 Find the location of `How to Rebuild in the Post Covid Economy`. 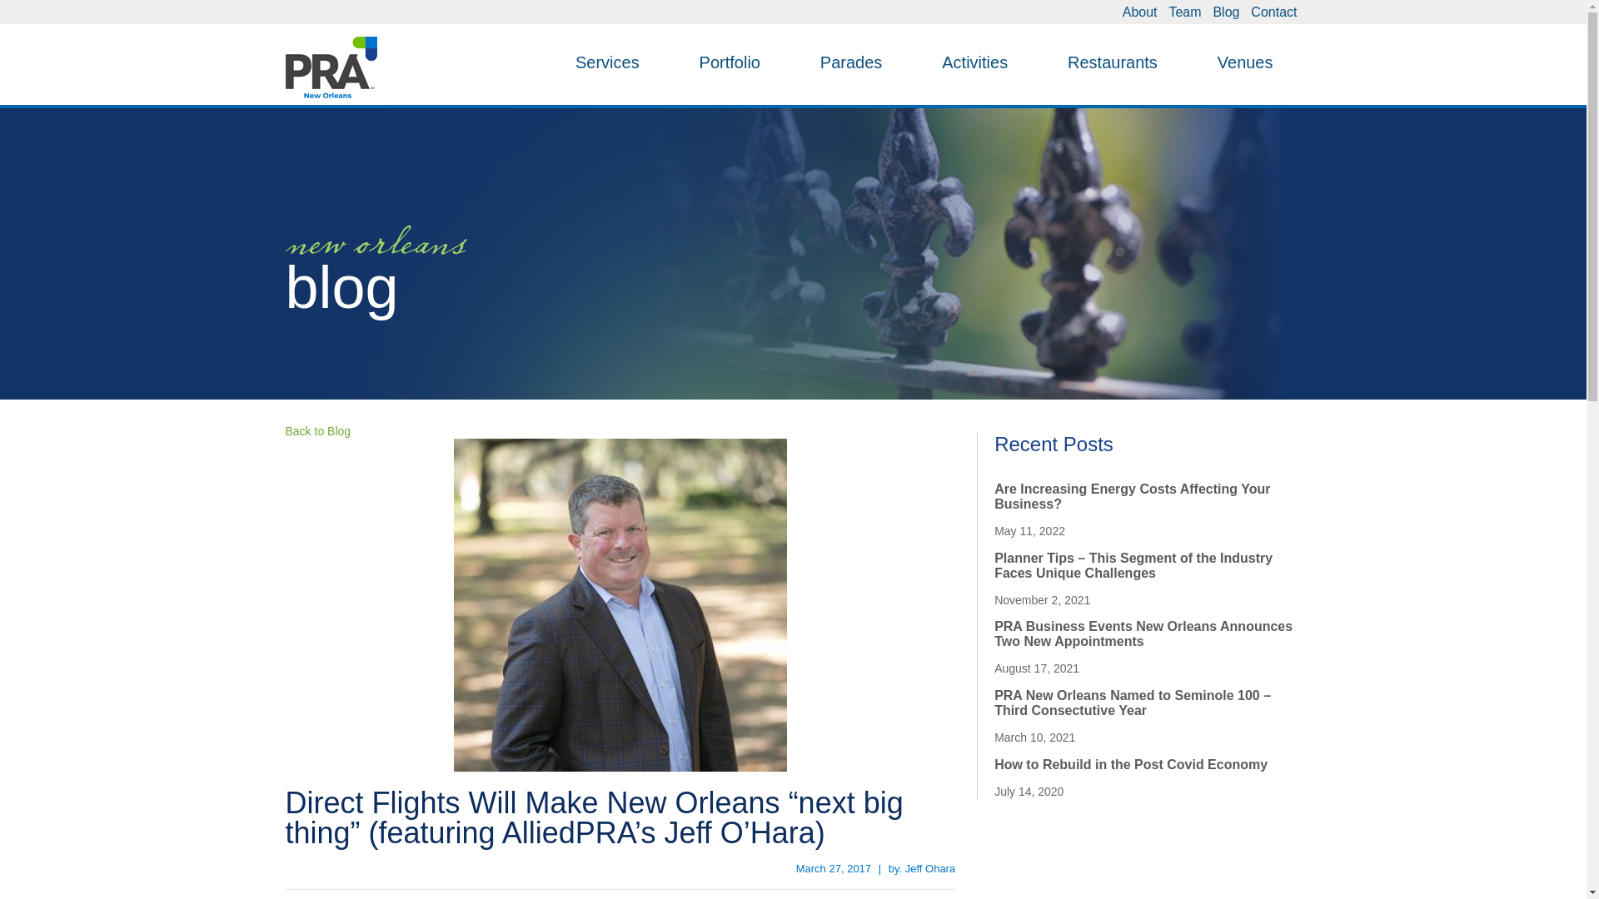

How to Rebuild in the Post Covid Economy is located at coordinates (1131, 764).